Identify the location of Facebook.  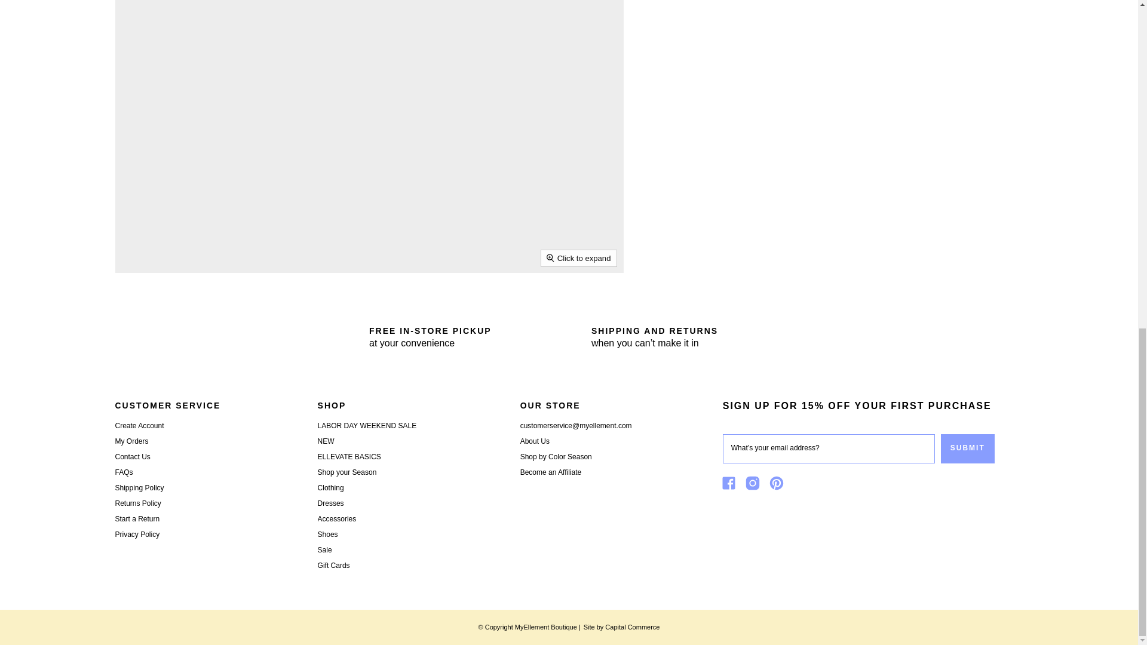
(731, 485).